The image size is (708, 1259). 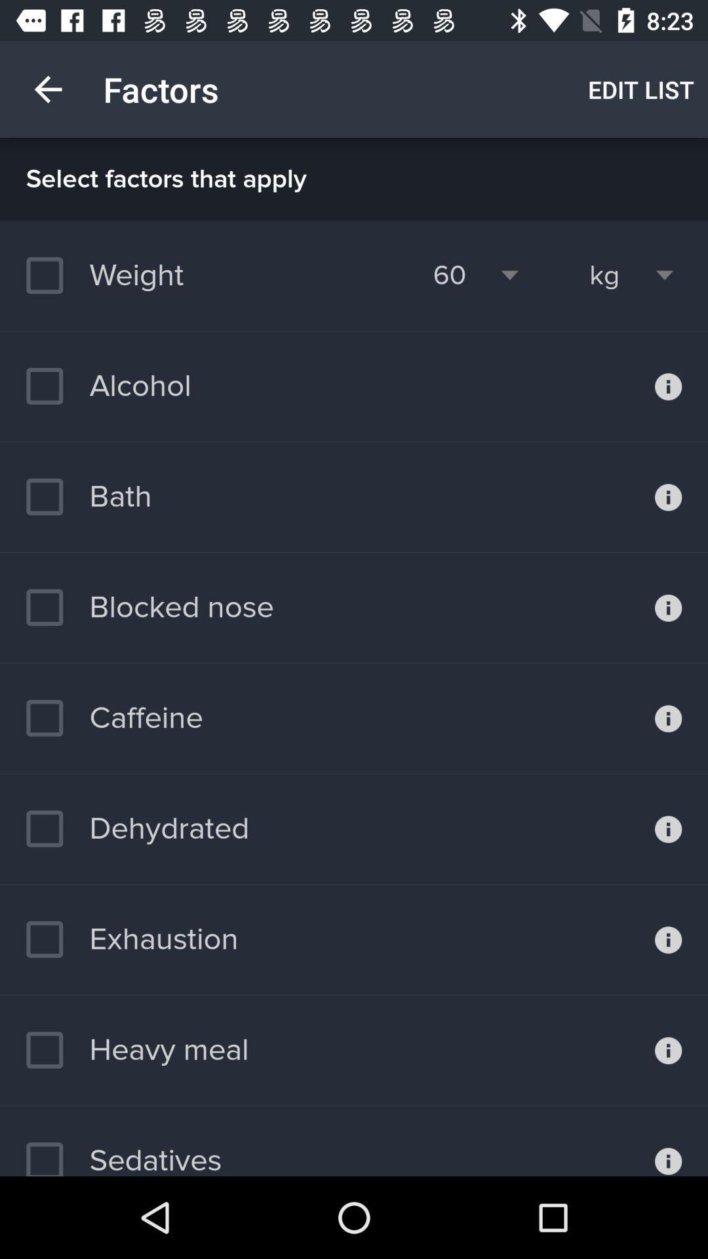 What do you see at coordinates (669, 497) in the screenshot?
I see `information` at bounding box center [669, 497].